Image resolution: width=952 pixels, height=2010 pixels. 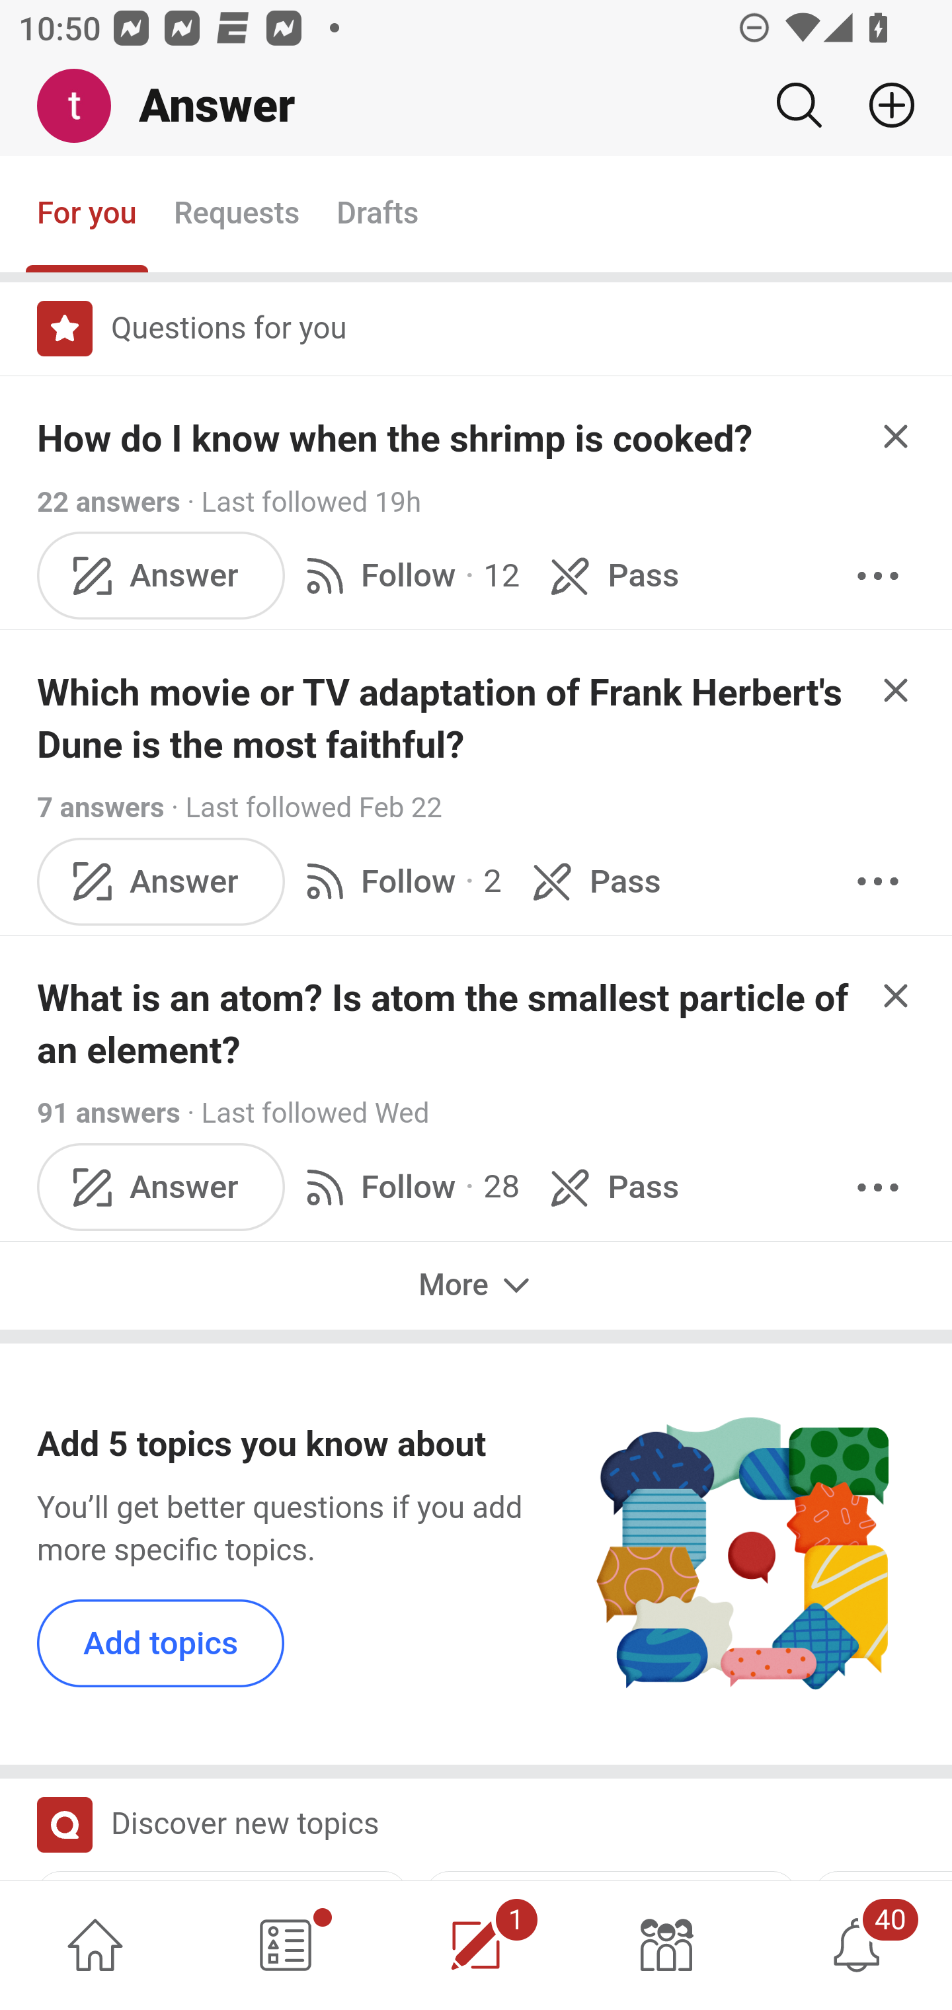 I want to click on How do I know when the shrimp is cooked?, so click(x=395, y=439).